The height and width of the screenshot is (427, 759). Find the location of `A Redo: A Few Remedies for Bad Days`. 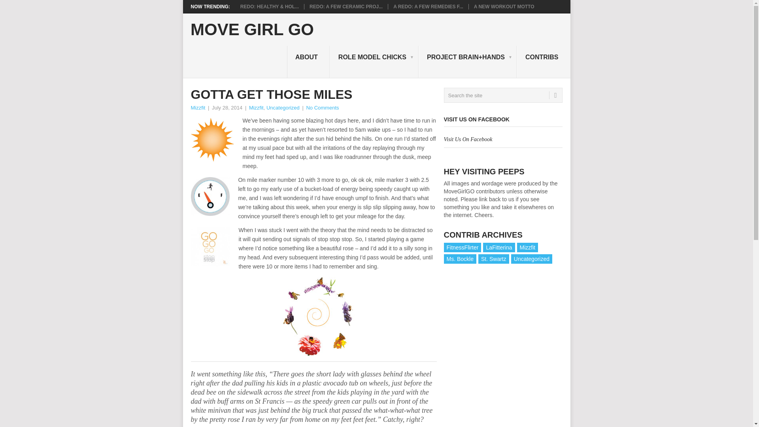

A Redo: A Few Remedies for Bad Days is located at coordinates (428, 6).